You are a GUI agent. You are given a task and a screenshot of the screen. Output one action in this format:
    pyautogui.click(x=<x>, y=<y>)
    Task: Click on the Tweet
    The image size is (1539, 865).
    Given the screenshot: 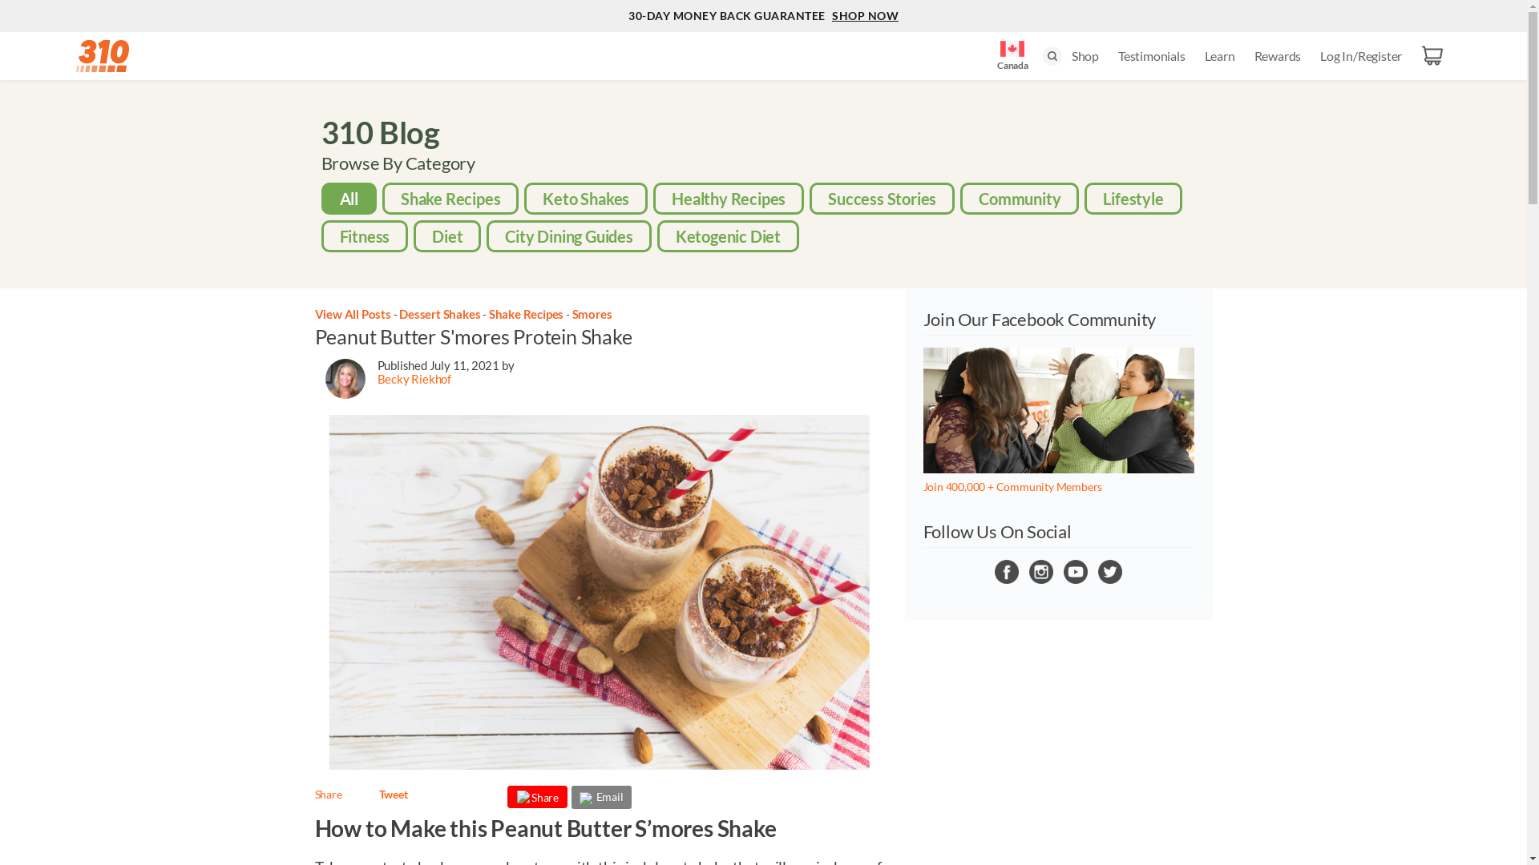 What is the action you would take?
    pyautogui.click(x=393, y=795)
    